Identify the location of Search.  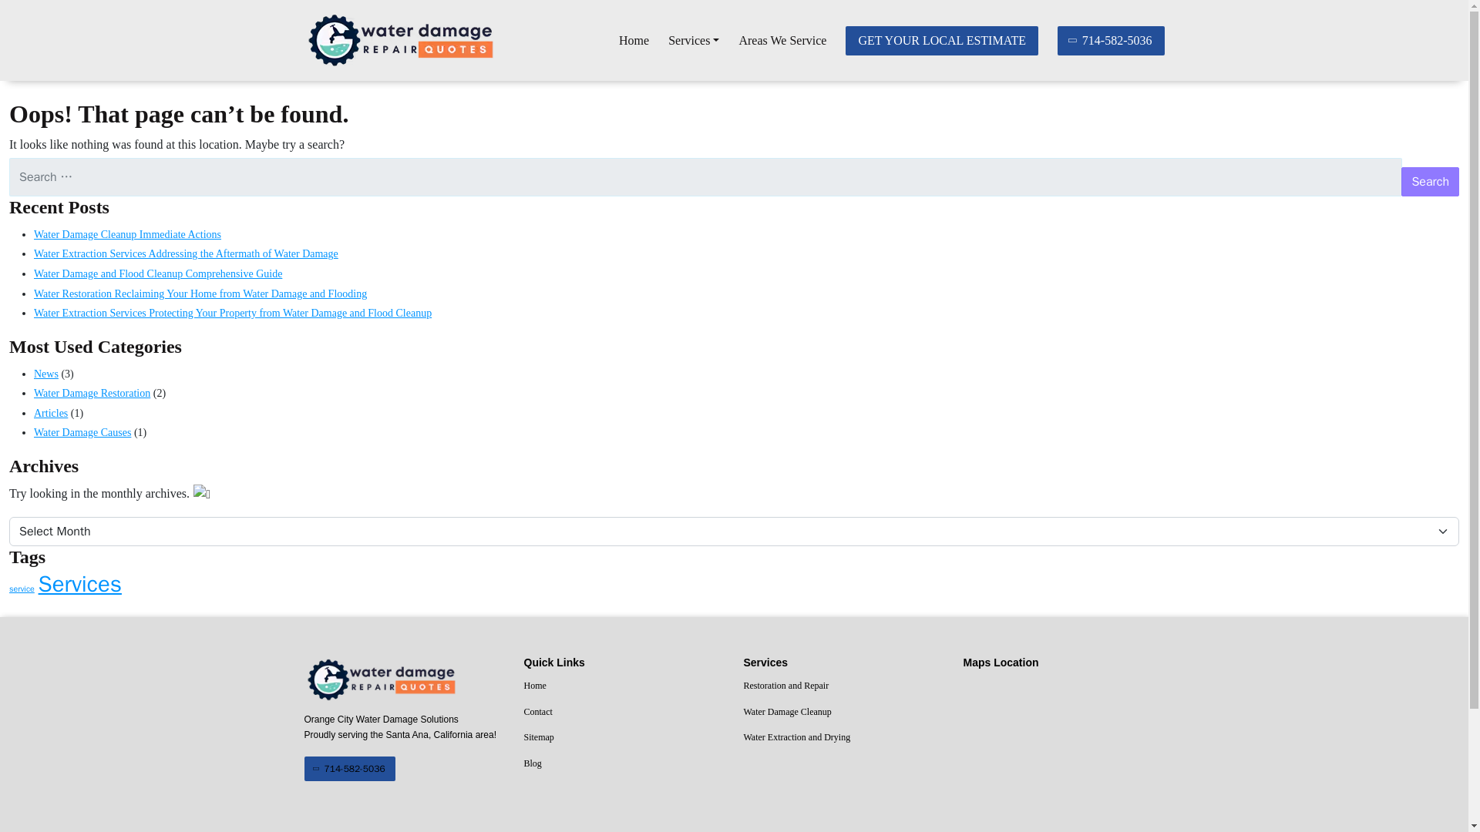
(1431, 182).